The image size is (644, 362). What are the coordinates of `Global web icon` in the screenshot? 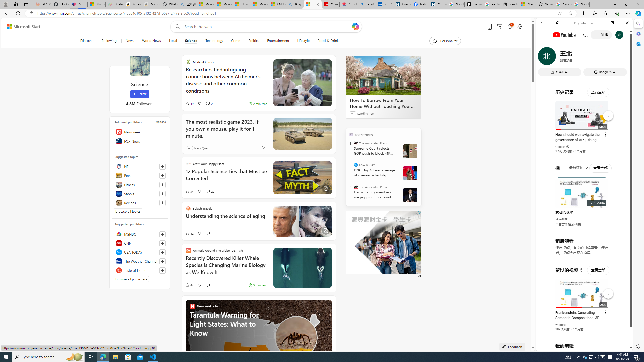 It's located at (545, 290).